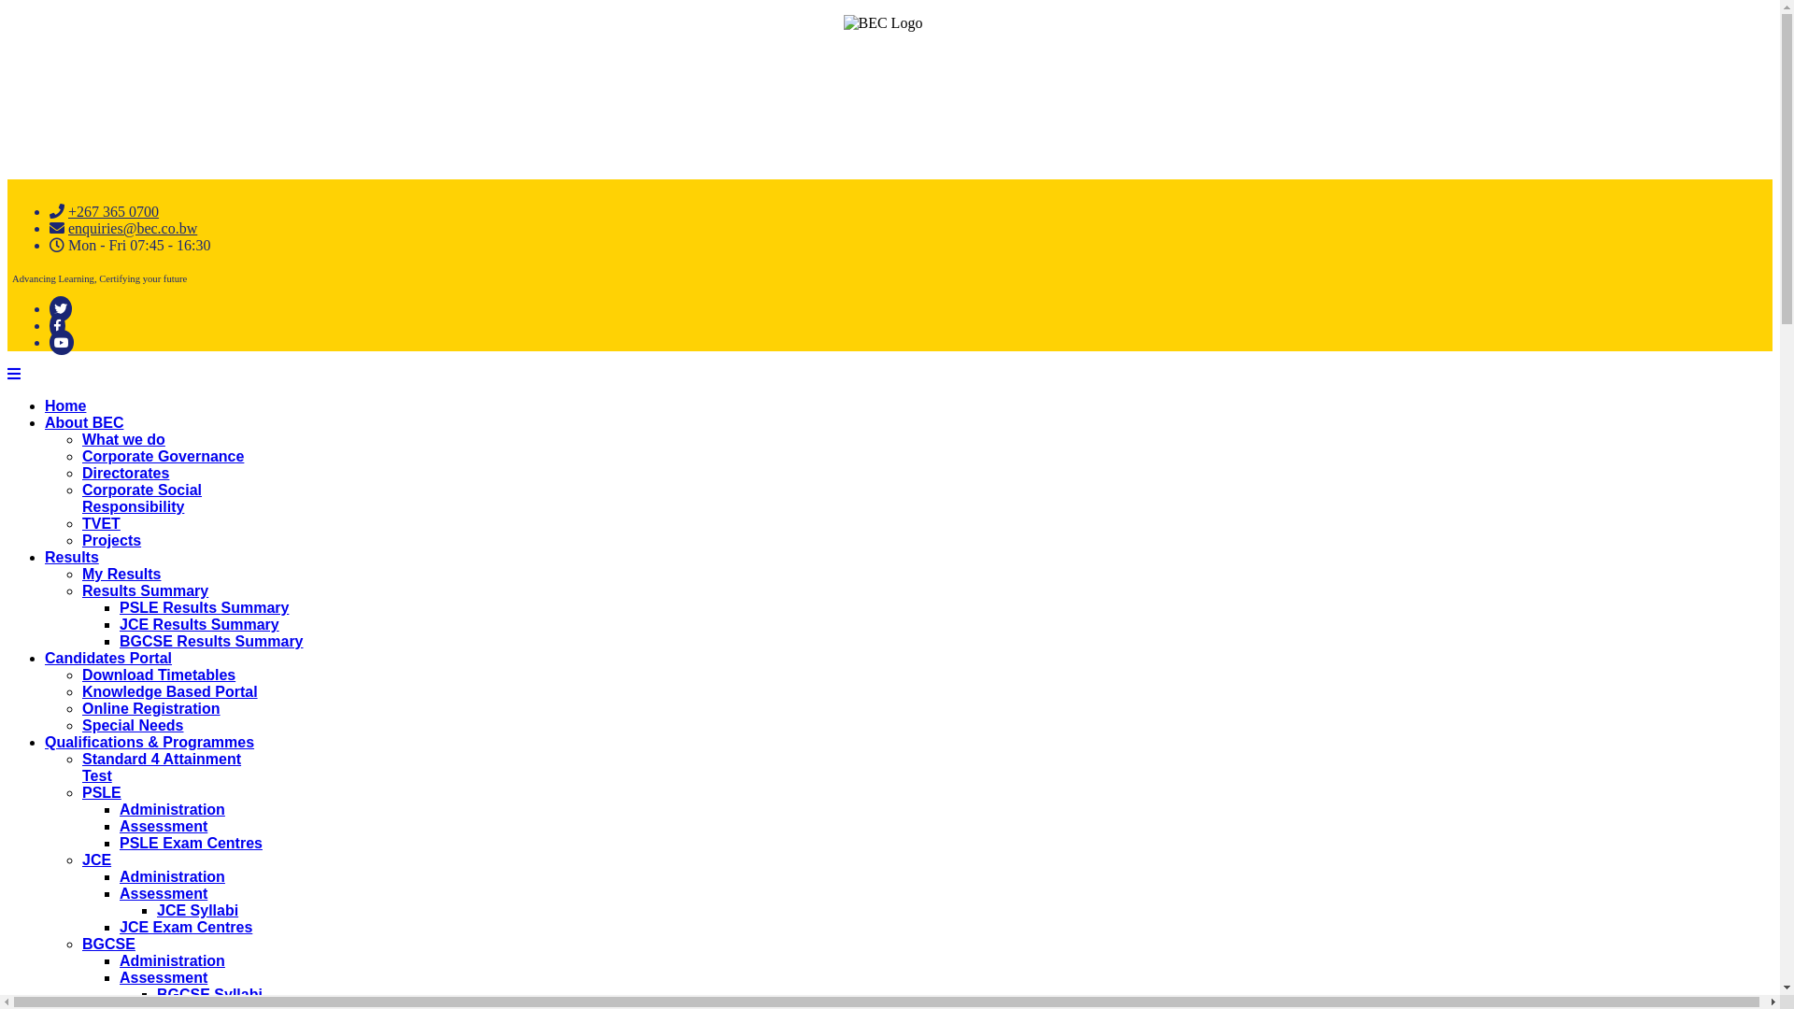 This screenshot has width=1794, height=1009. Describe the element at coordinates (114, 211) in the screenshot. I see `+267 365 0700` at that location.